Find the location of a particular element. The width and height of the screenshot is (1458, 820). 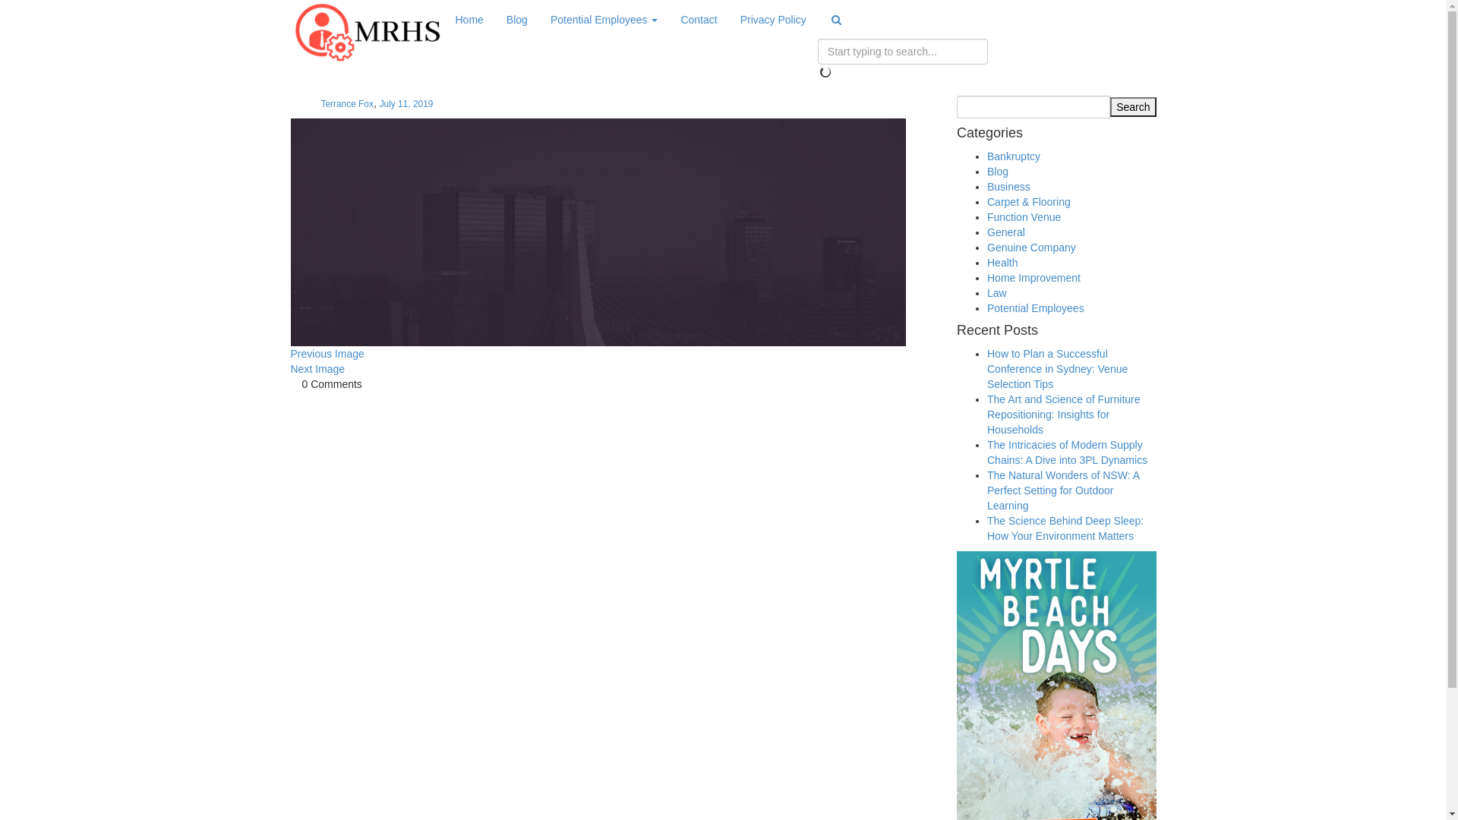

Potential Employees is located at coordinates (1036, 308).